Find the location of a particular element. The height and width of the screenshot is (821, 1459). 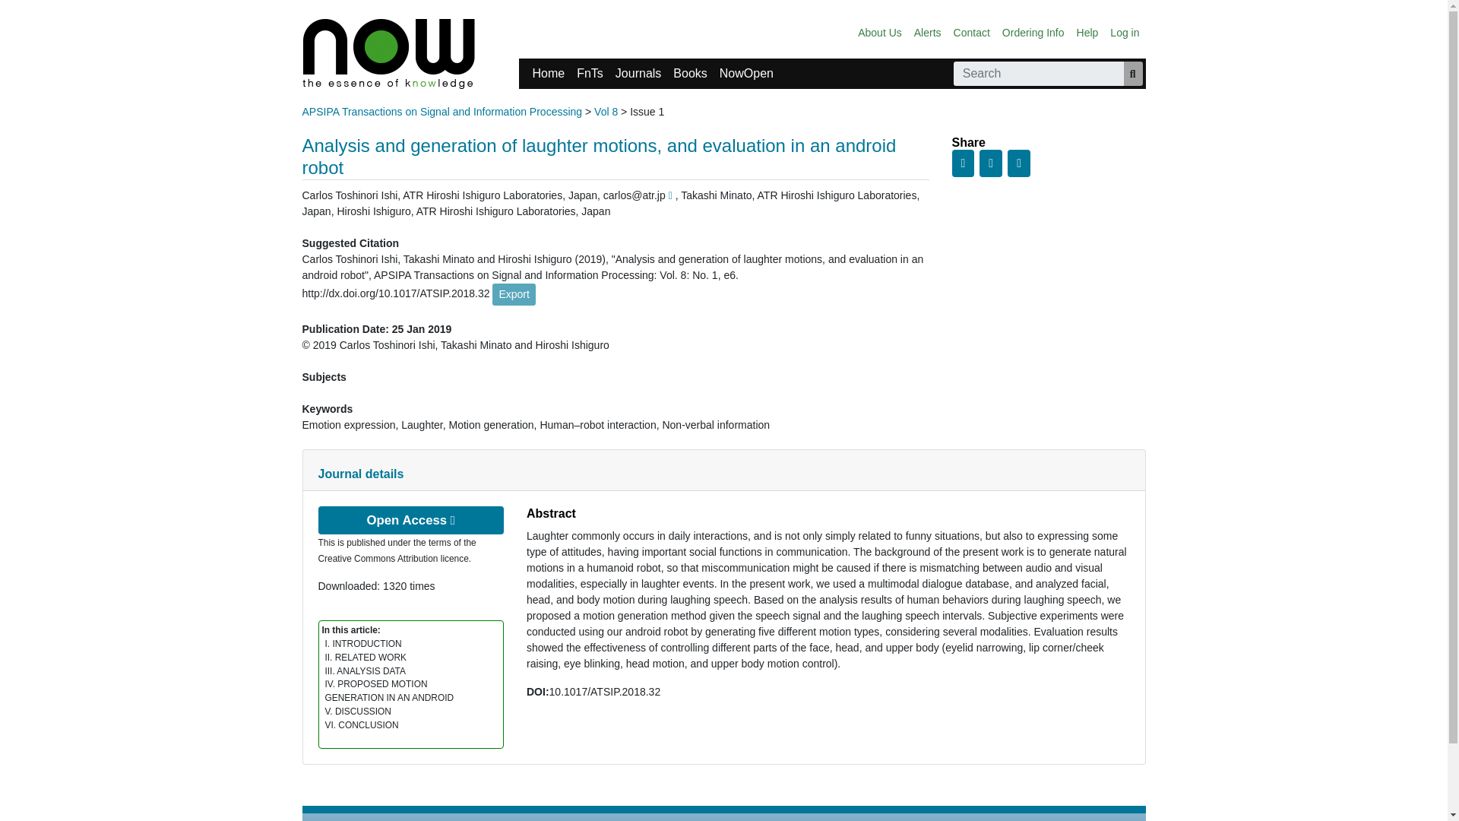

Books is located at coordinates (690, 73).